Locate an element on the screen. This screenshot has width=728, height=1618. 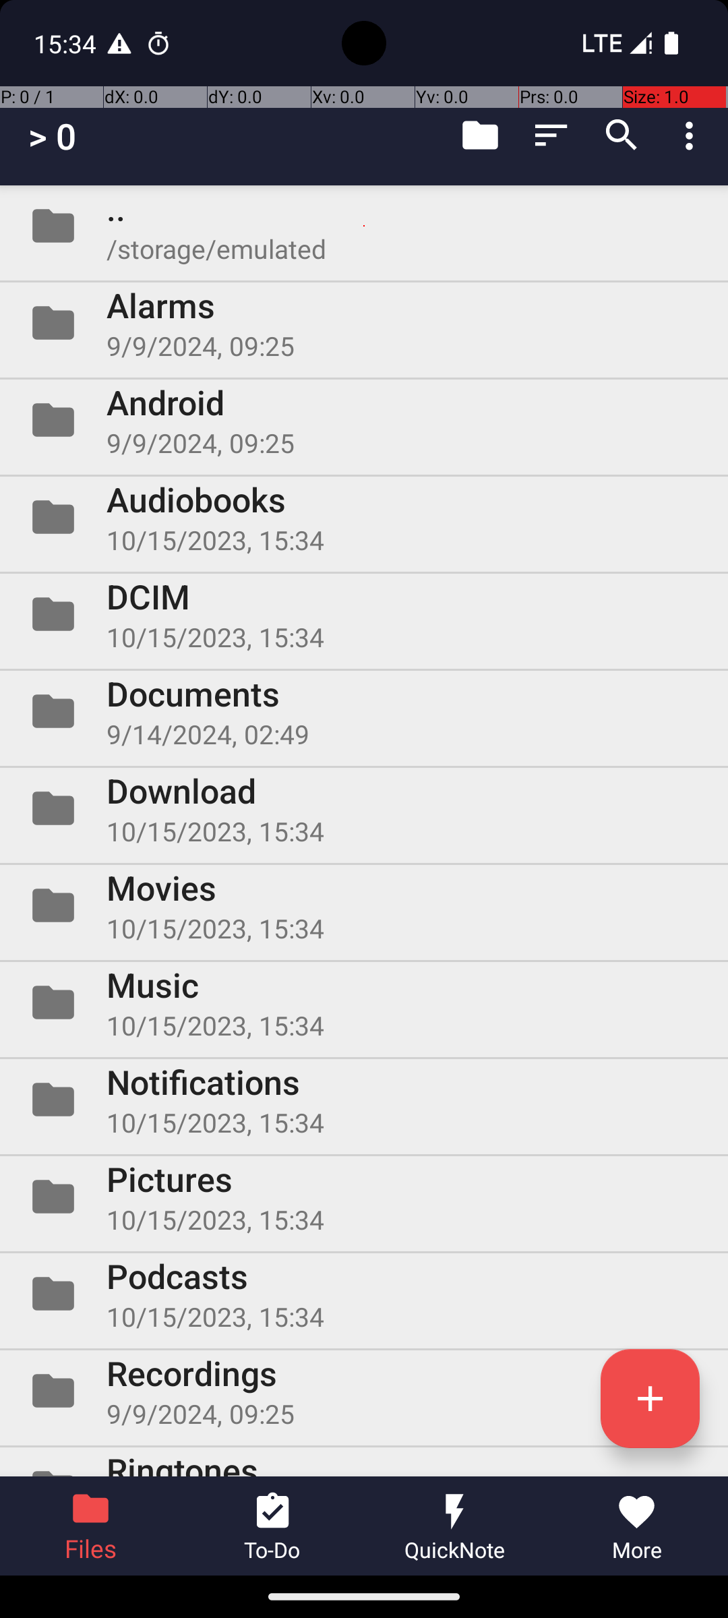
Folder Pictures  is located at coordinates (364, 1196).